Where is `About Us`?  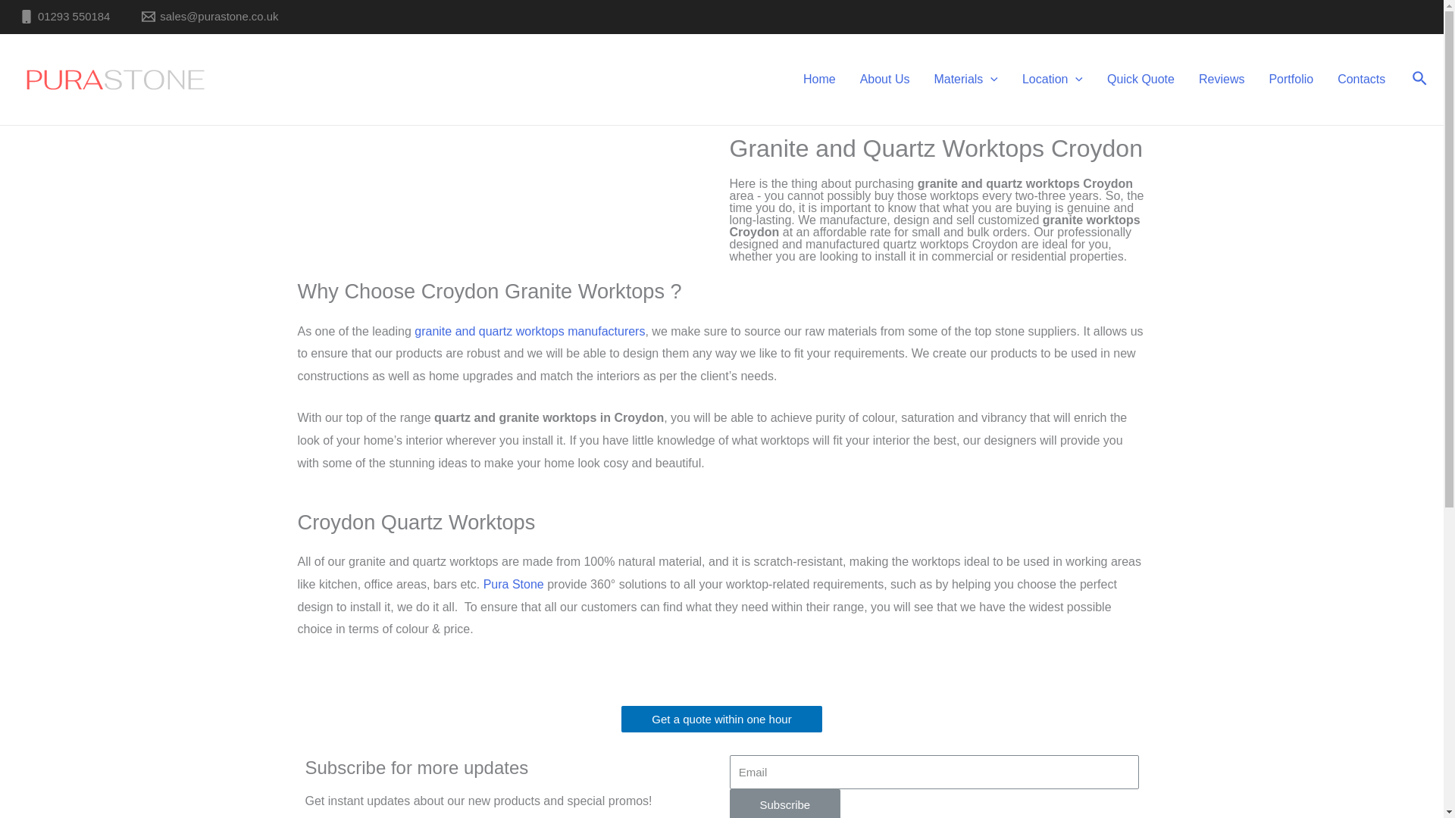 About Us is located at coordinates (885, 80).